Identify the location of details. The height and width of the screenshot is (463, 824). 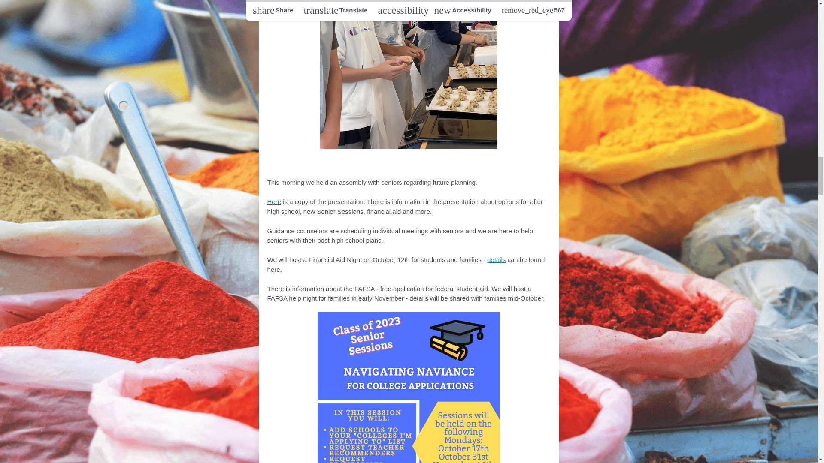
(496, 260).